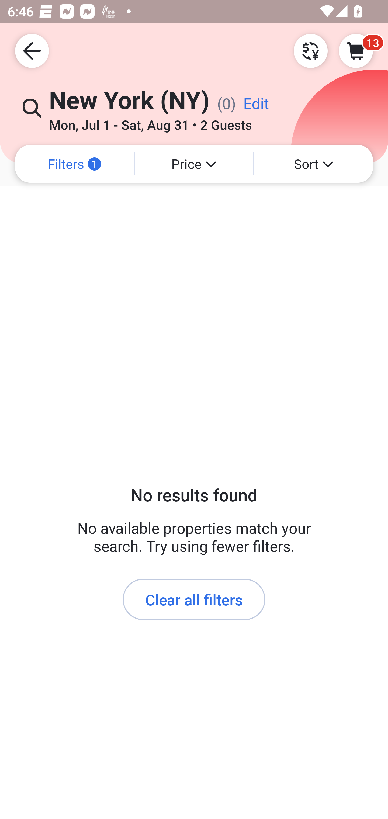 This screenshot has width=388, height=819. What do you see at coordinates (74, 164) in the screenshot?
I see `Filters 1` at bounding box center [74, 164].